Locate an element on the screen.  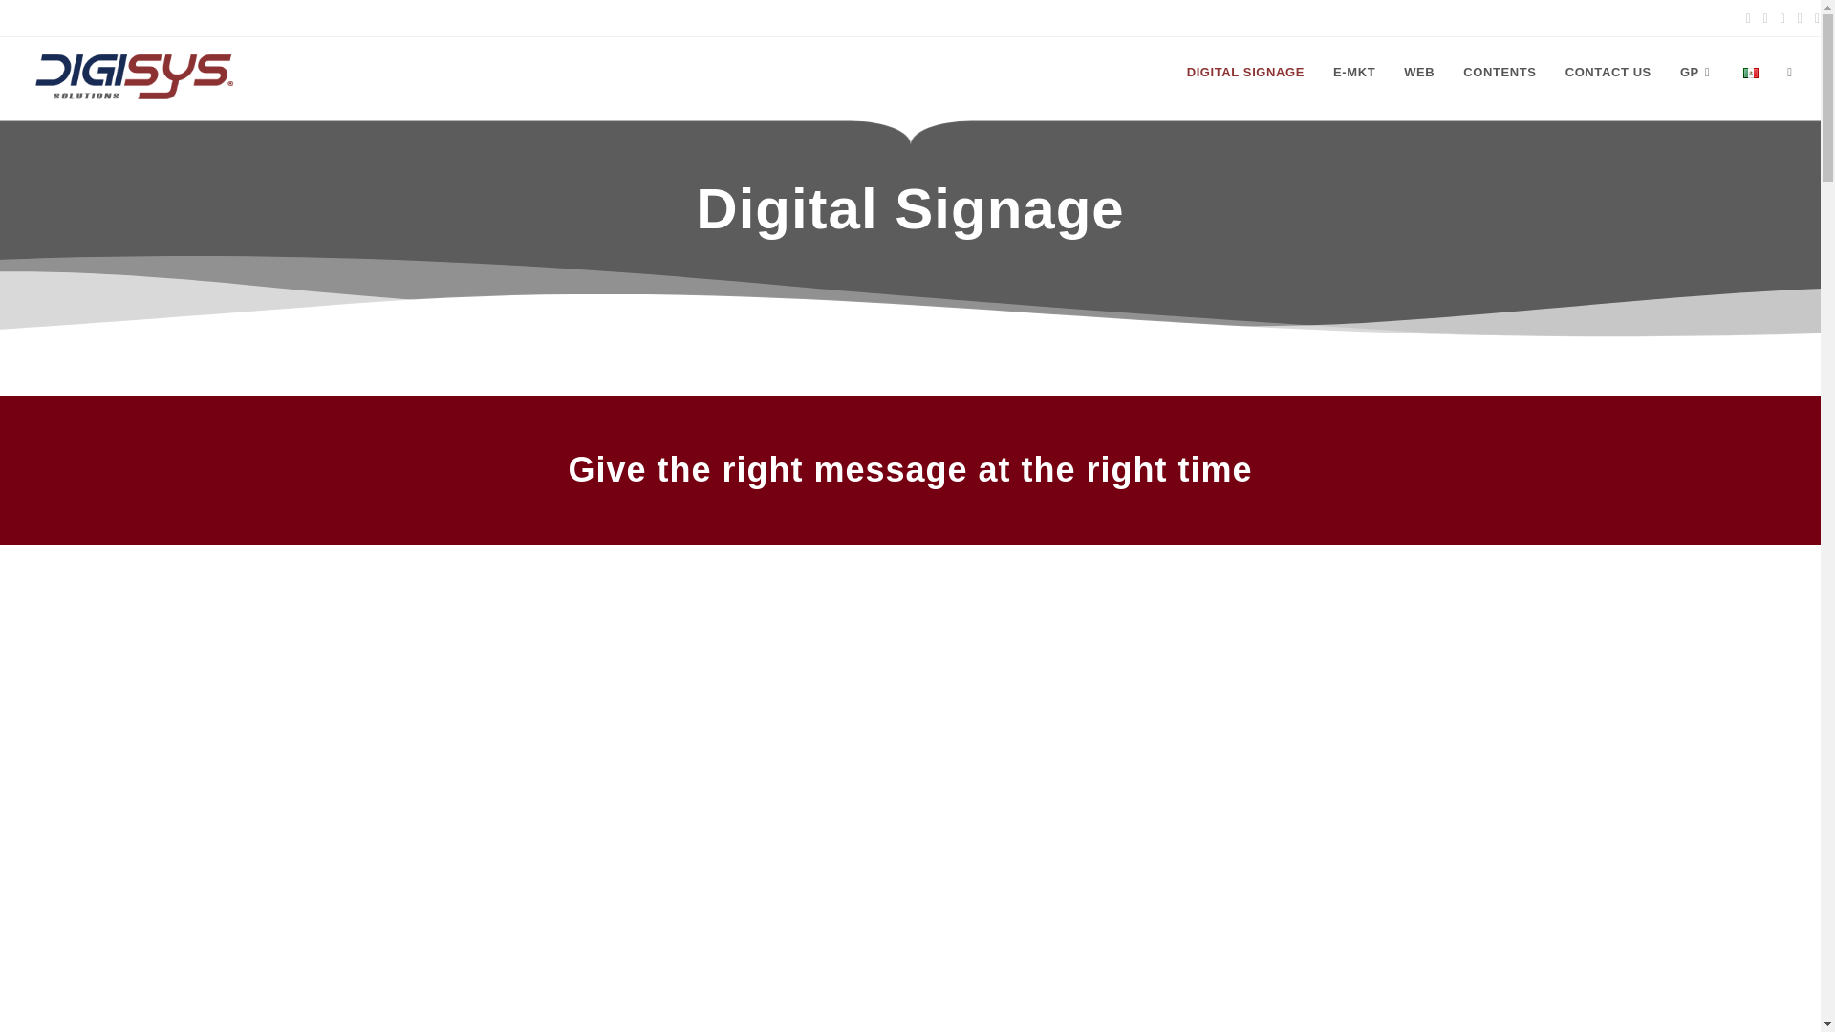
E-MKT is located at coordinates (1353, 73).